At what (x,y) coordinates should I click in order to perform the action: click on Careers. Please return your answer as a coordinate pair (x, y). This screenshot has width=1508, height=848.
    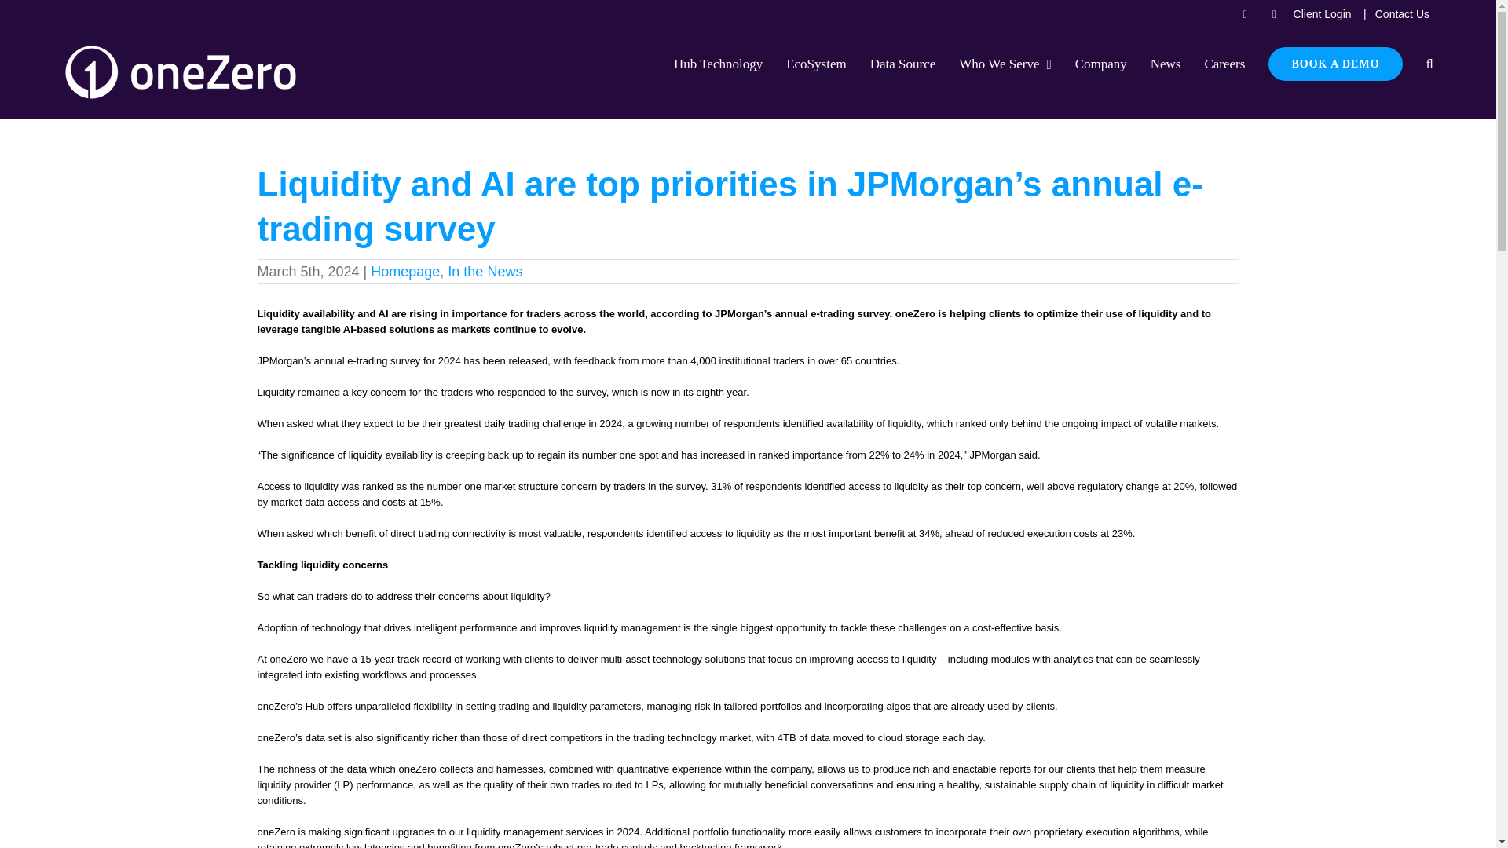
    Looking at the image, I should click on (1224, 63).